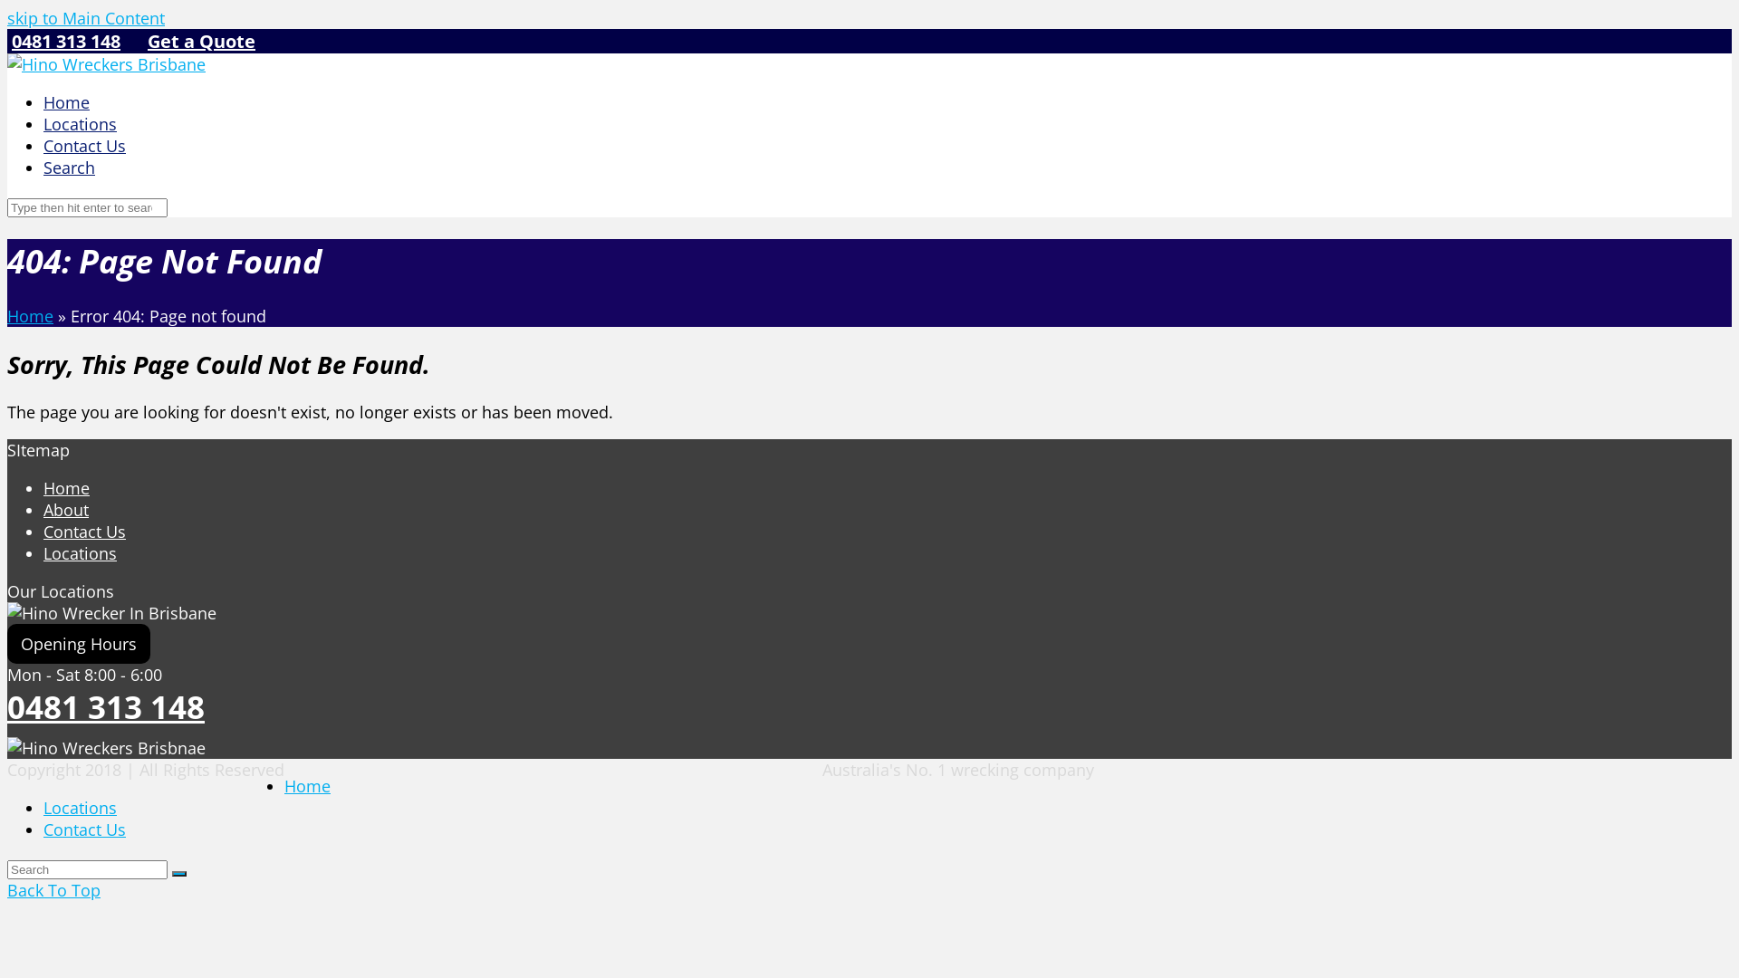 This screenshot has width=1739, height=978. I want to click on Hino Wreckers Brisbane, so click(107, 64).